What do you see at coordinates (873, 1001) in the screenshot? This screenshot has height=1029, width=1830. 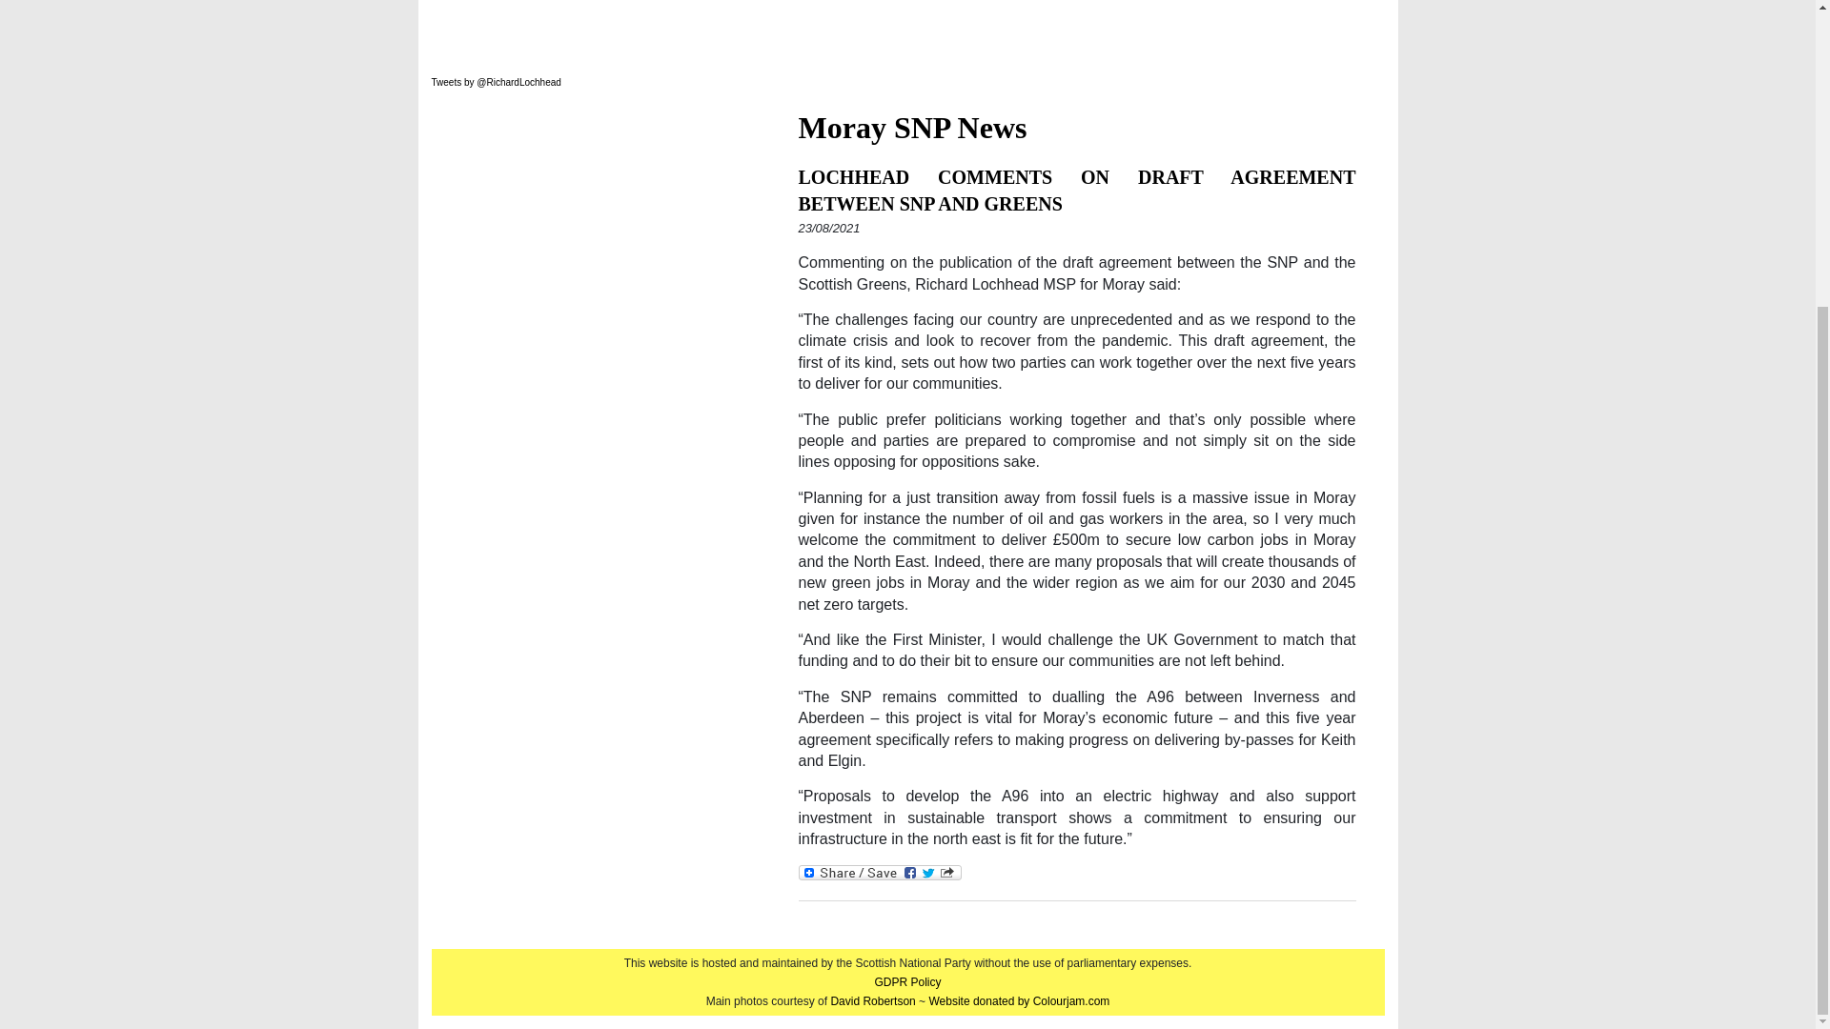 I see `David Robertson` at bounding box center [873, 1001].